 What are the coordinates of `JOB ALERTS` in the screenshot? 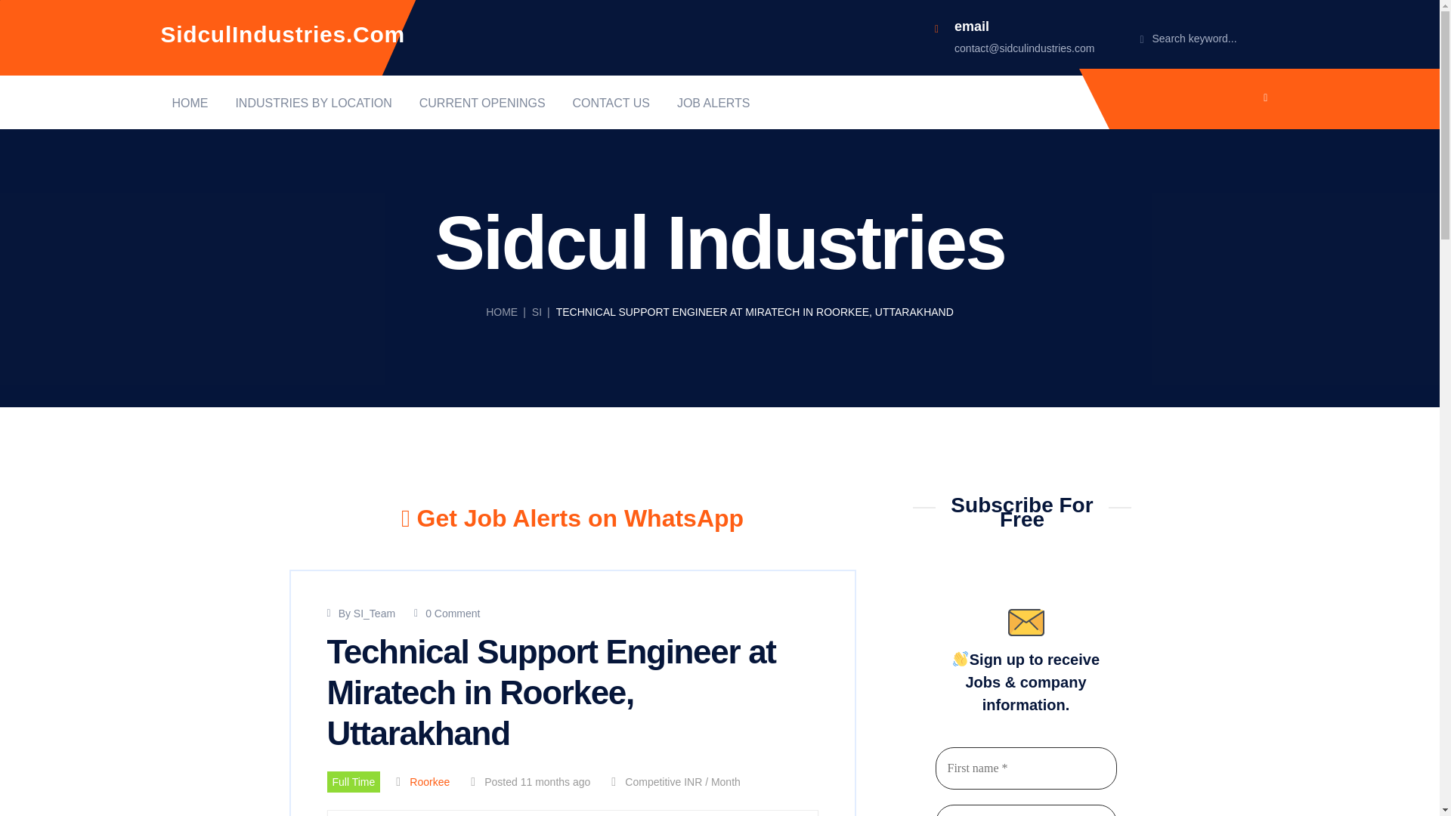 It's located at (713, 103).